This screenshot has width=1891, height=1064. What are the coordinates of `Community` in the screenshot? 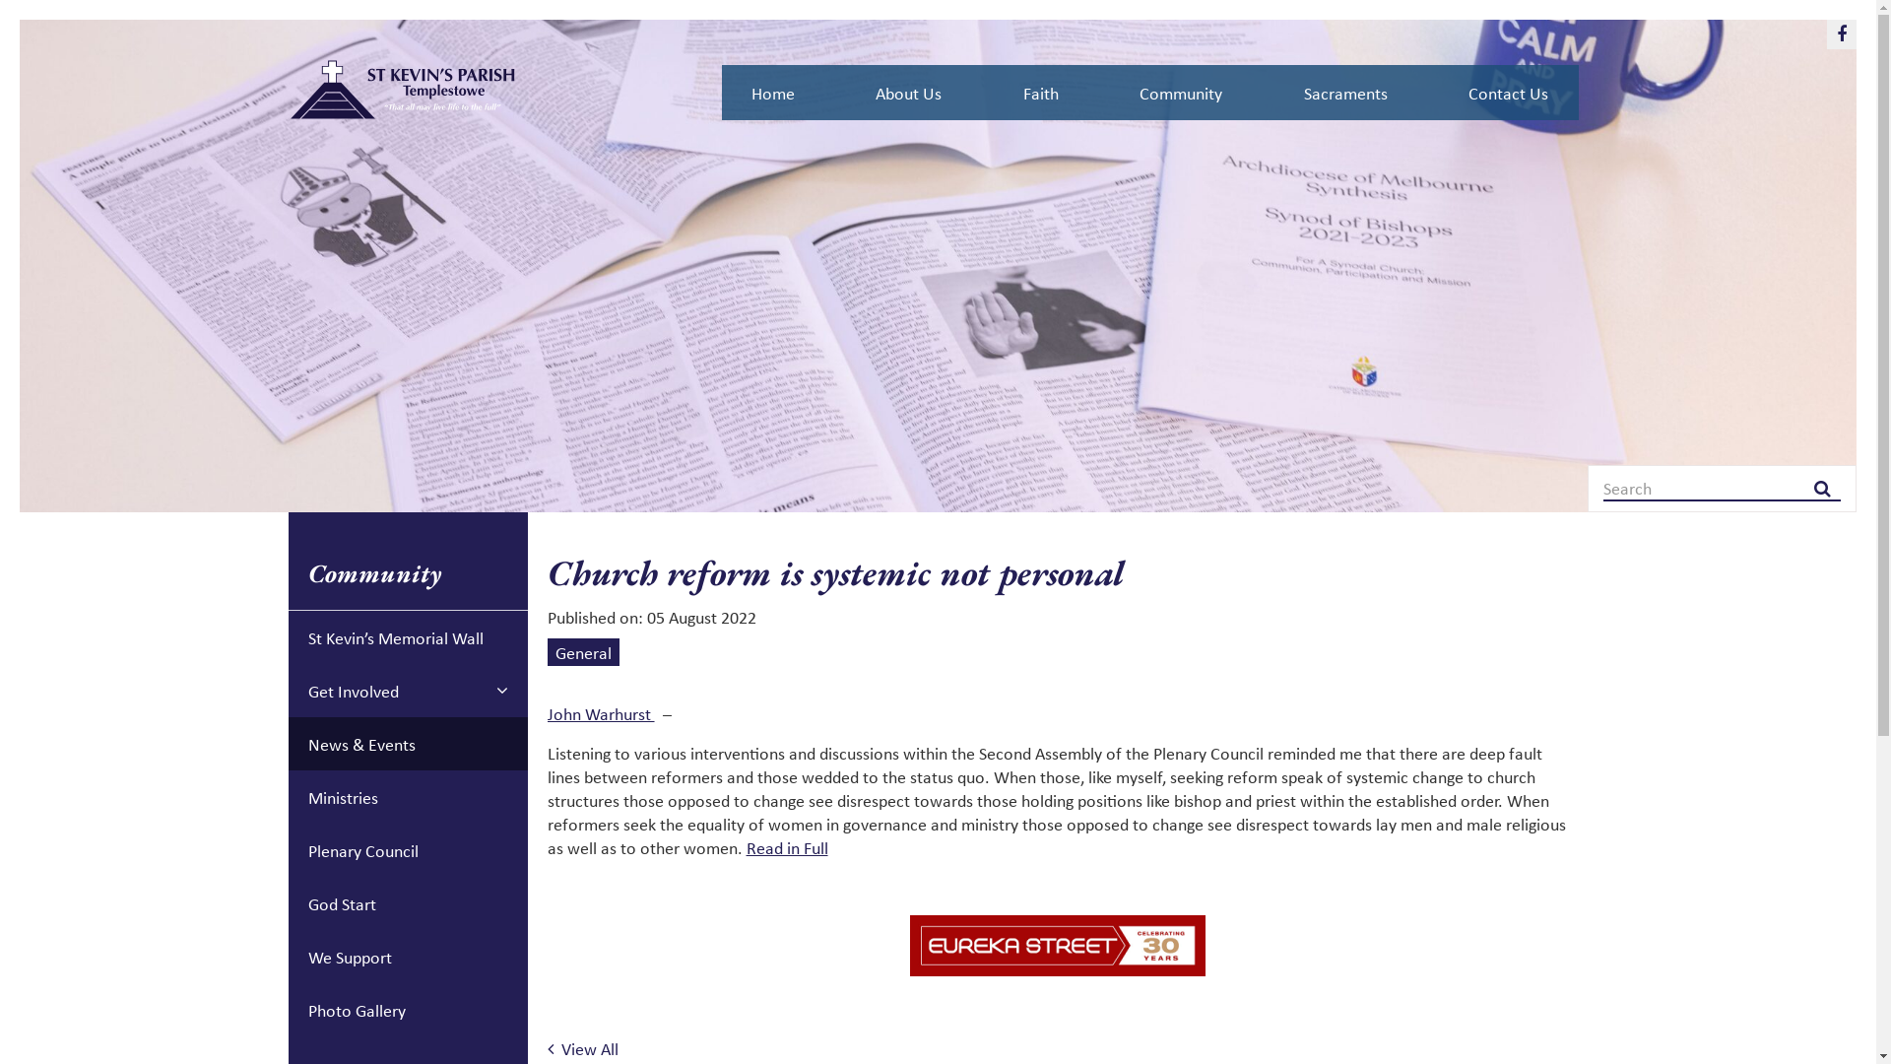 It's located at (1181, 93).